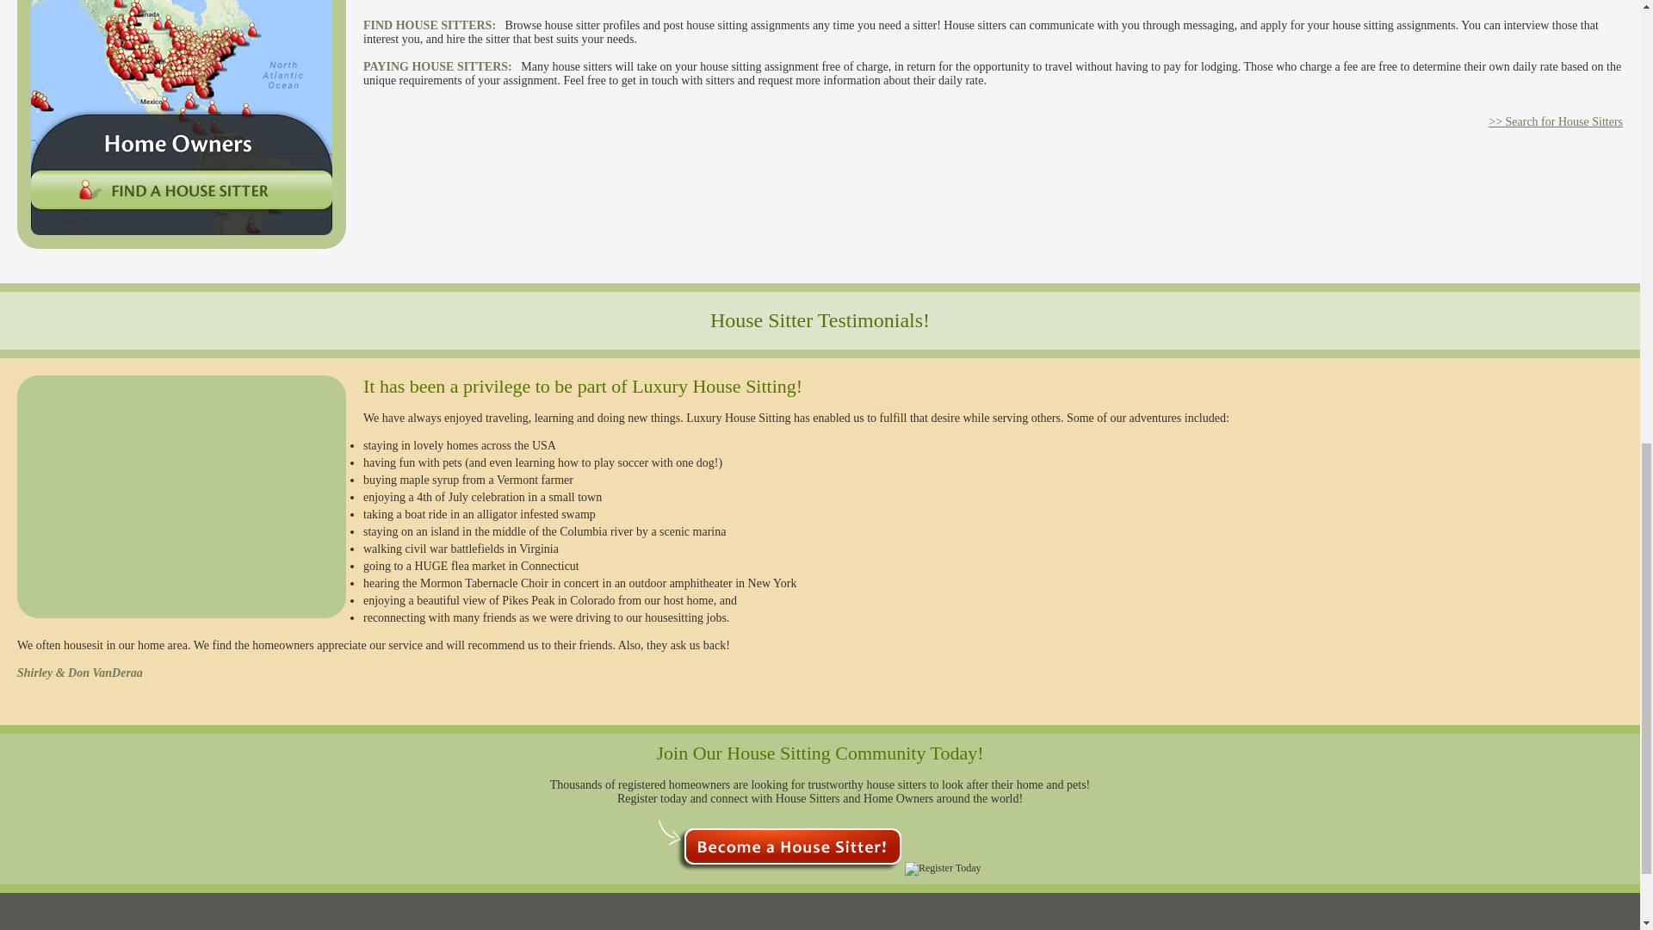 The height and width of the screenshot is (930, 1653). I want to click on Home Owners - Find a House Sitter!, so click(181, 124).